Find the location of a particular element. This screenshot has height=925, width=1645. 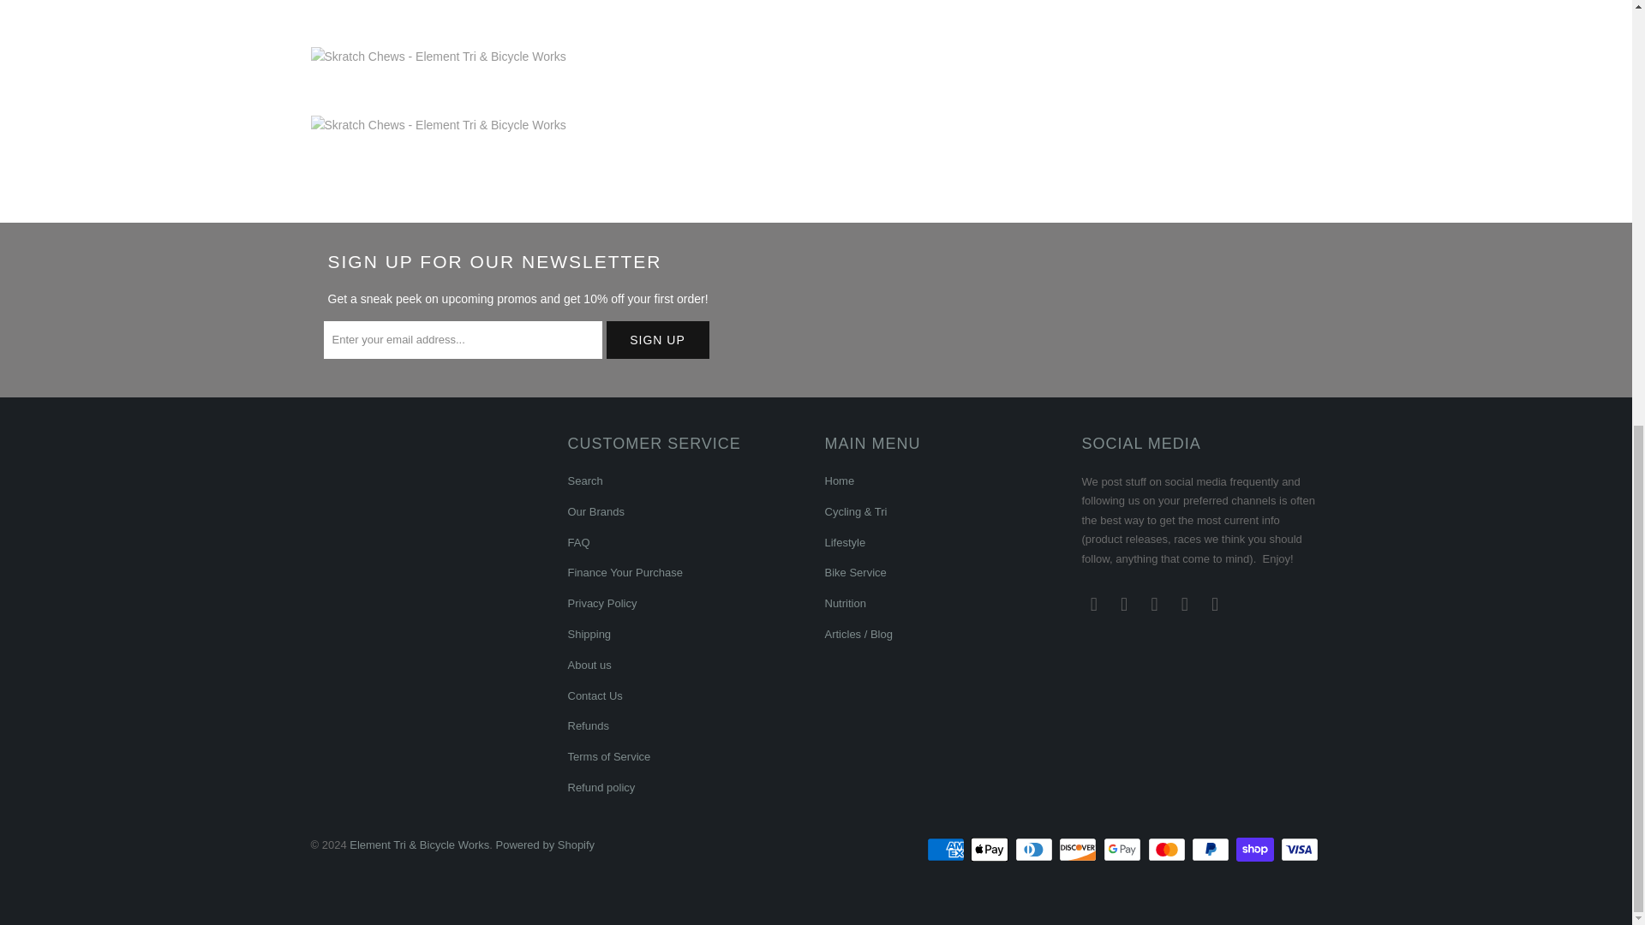

Shop Pay is located at coordinates (1257, 850).